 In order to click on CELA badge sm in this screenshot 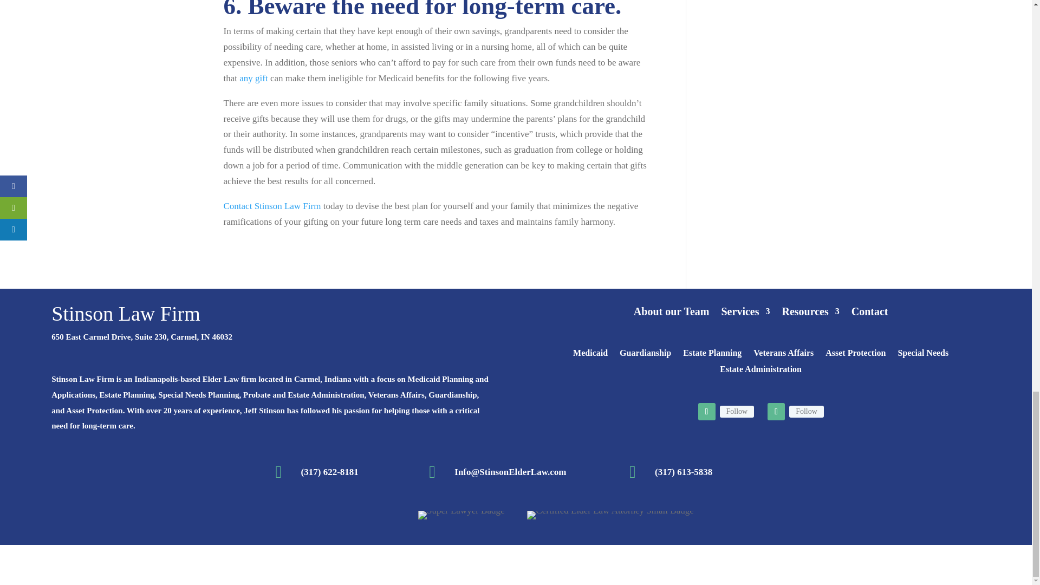, I will do `click(610, 515)`.